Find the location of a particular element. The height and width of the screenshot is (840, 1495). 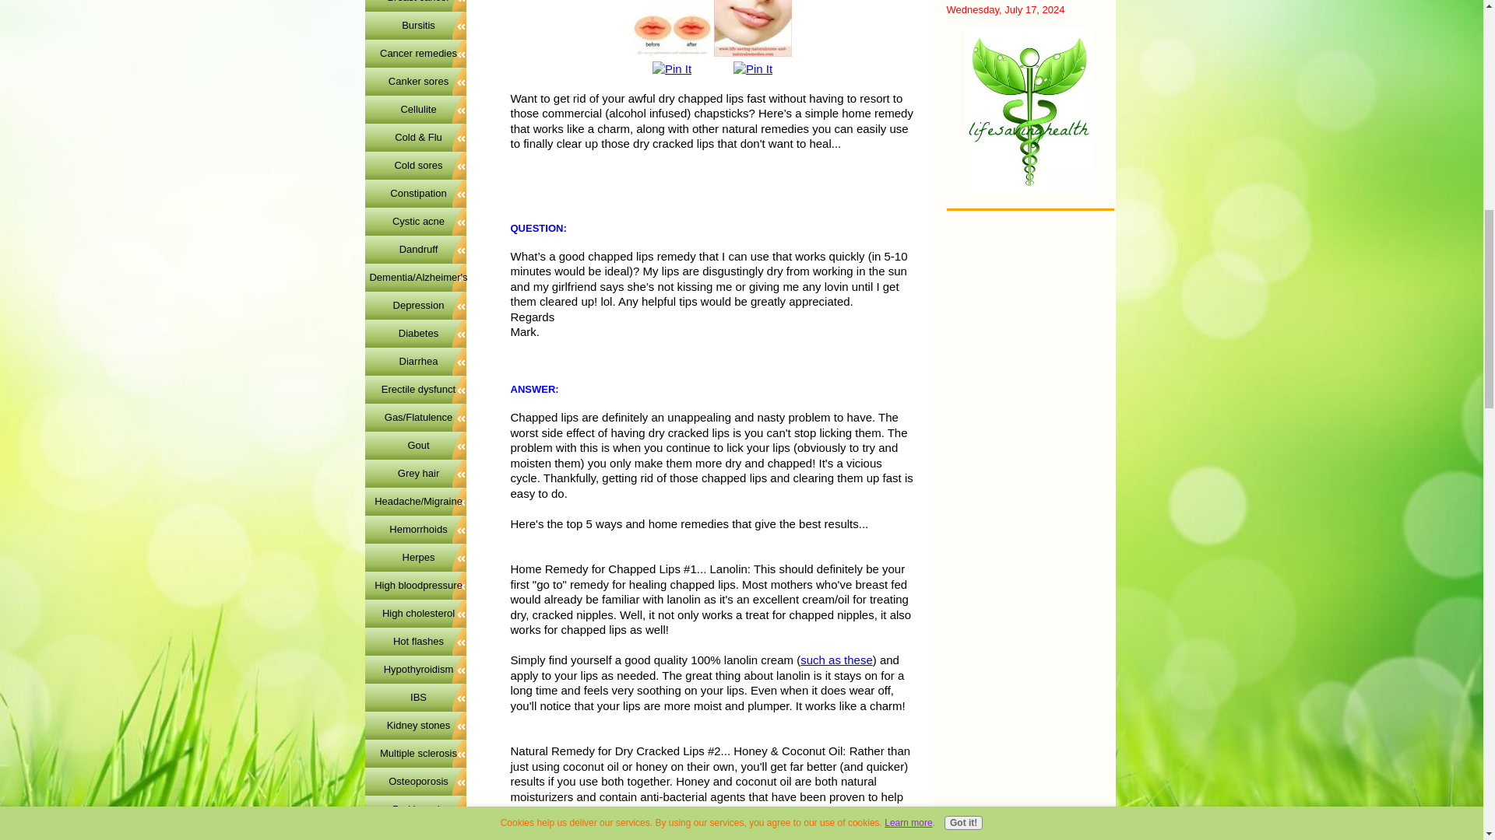

Canker sores is located at coordinates (418, 81).